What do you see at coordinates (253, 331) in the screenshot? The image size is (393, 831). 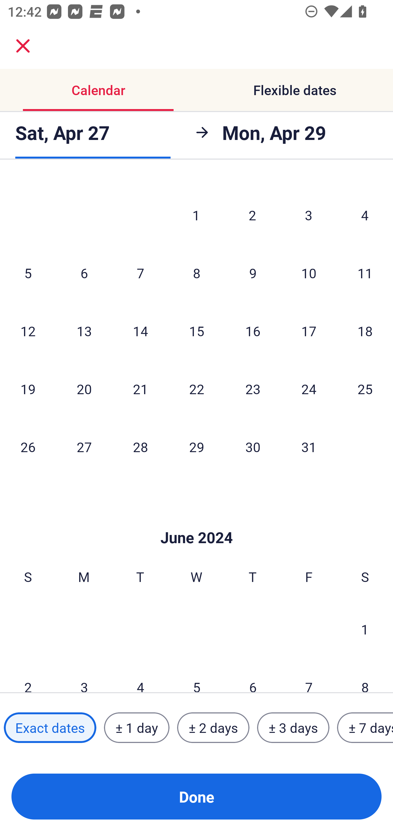 I see `16 Thursday, May 16, 2024` at bounding box center [253, 331].